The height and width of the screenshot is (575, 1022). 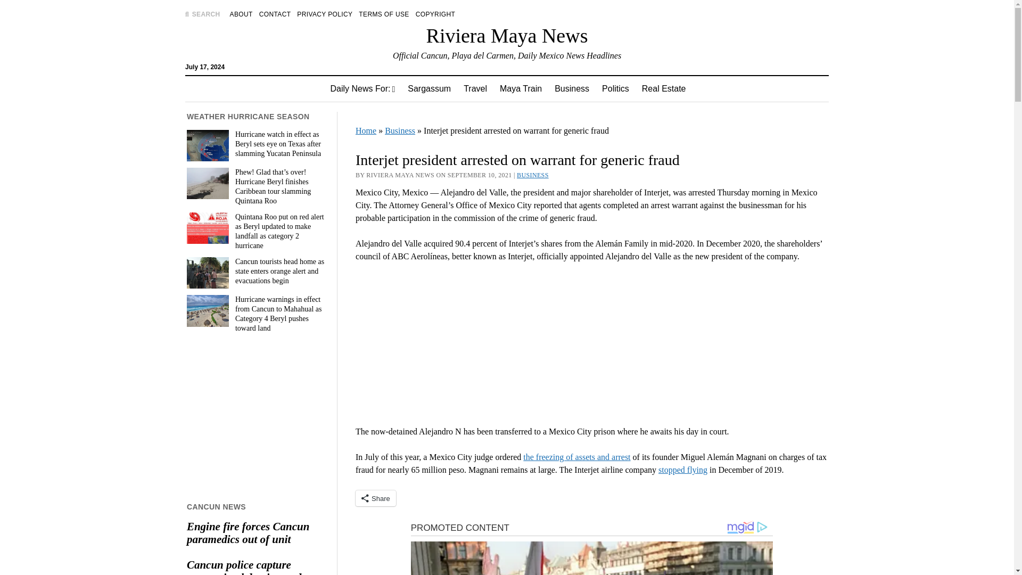 I want to click on PRIVACY POLICY, so click(x=325, y=14).